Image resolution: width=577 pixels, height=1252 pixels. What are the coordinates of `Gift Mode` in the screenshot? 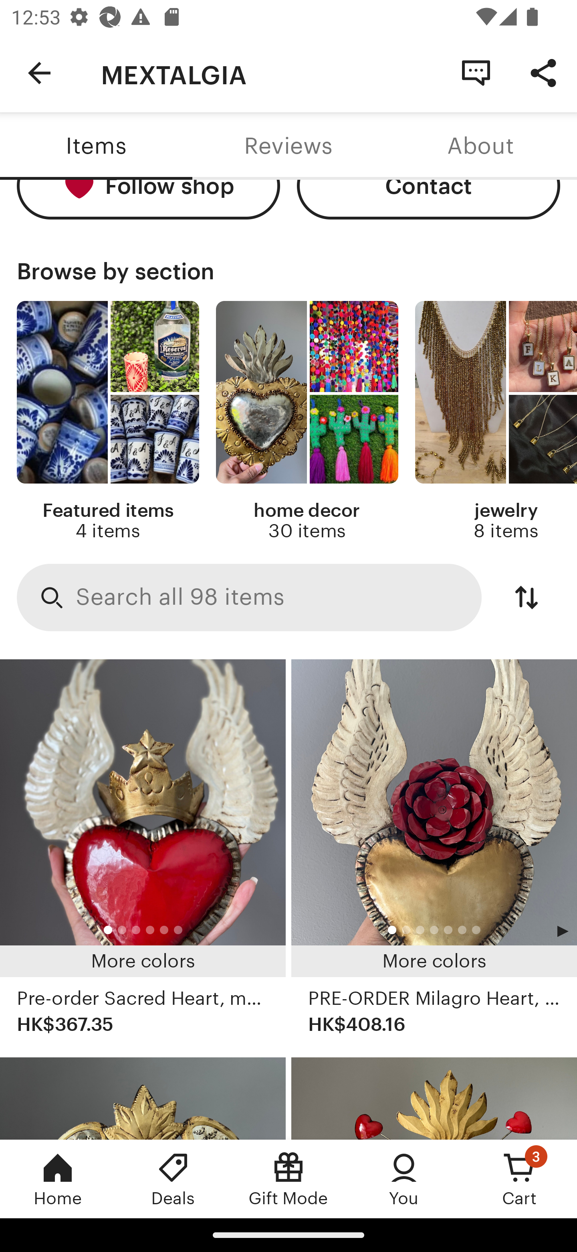 It's located at (288, 1179).